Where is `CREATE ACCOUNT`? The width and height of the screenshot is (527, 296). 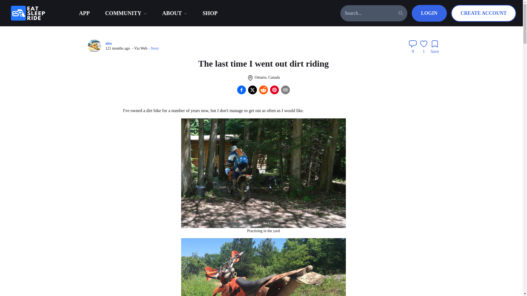 CREATE ACCOUNT is located at coordinates (483, 13).